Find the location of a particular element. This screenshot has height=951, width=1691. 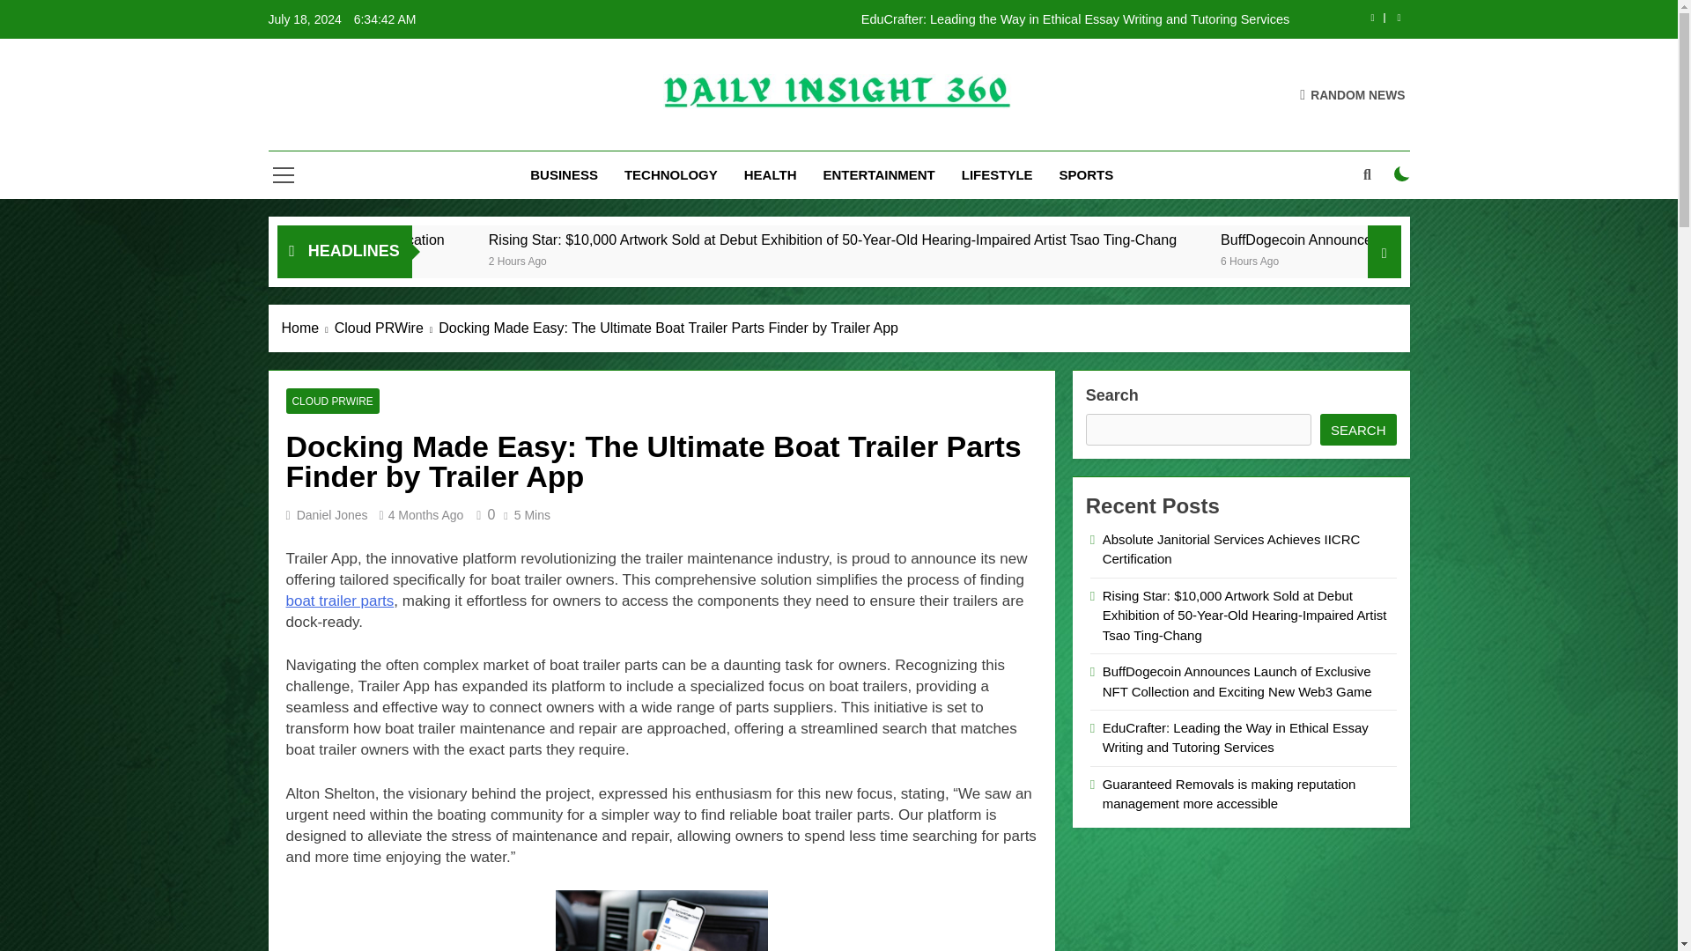

ENTERTAINMENT is located at coordinates (879, 174).